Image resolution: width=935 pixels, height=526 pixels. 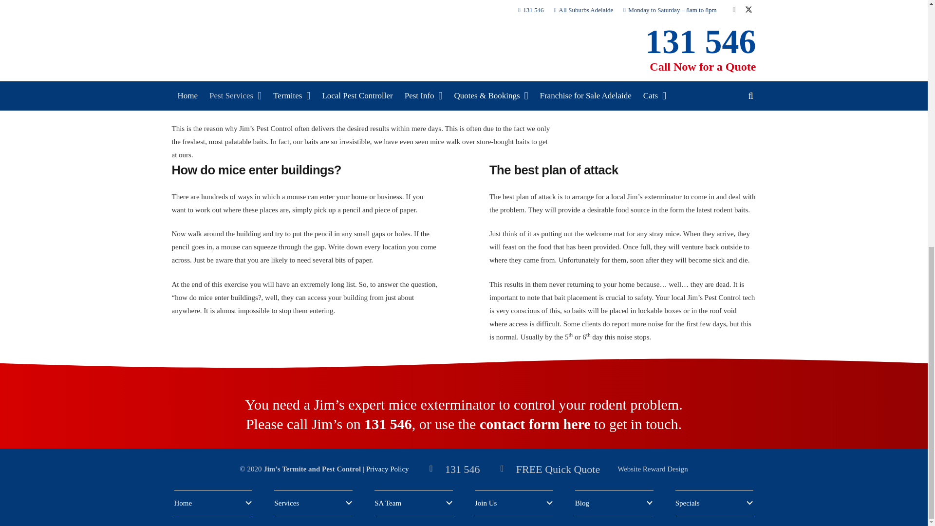 What do you see at coordinates (614, 503) in the screenshot?
I see `Blog` at bounding box center [614, 503].